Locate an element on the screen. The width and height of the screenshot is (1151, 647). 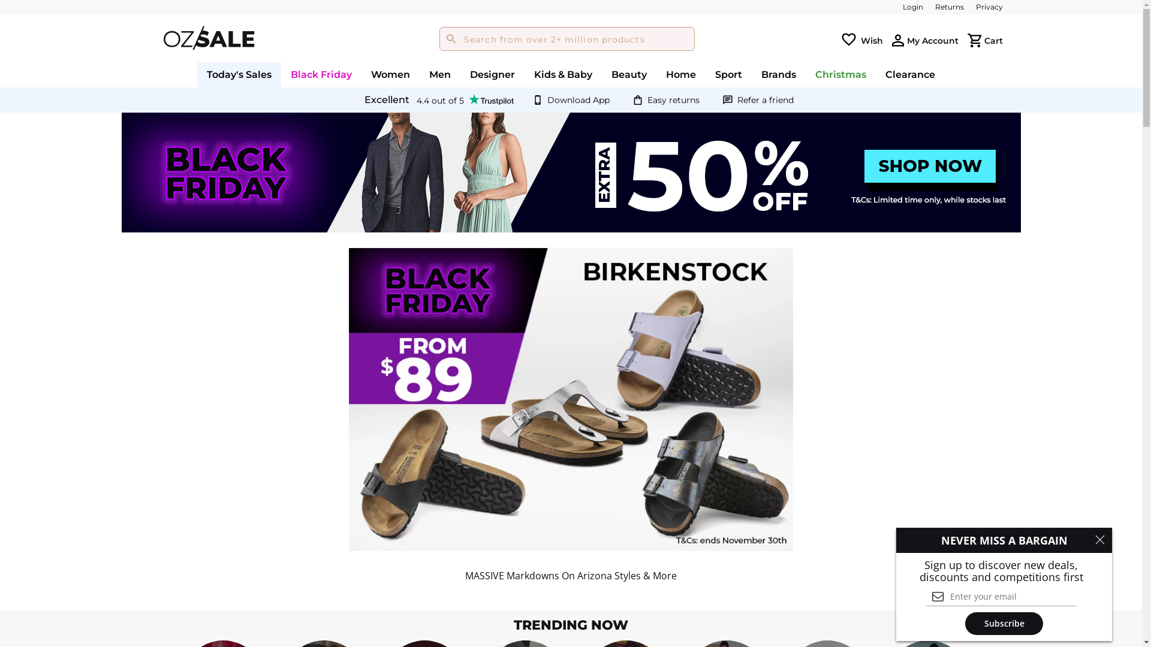
MASSIVE Markdowns On Arizona Styles & More is located at coordinates (571, 400).